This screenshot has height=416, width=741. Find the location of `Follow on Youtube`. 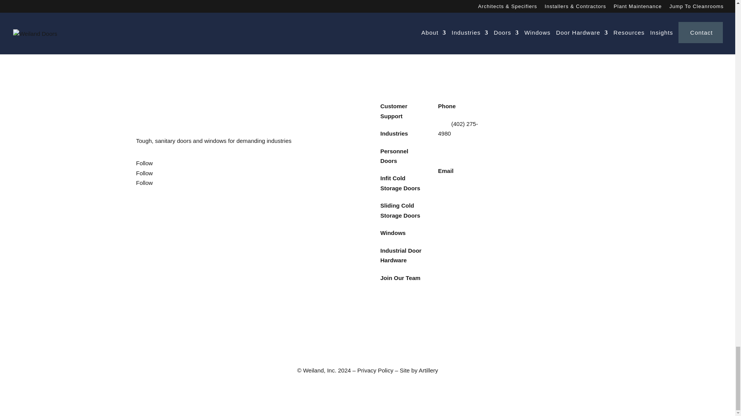

Follow on Youtube is located at coordinates (144, 183).